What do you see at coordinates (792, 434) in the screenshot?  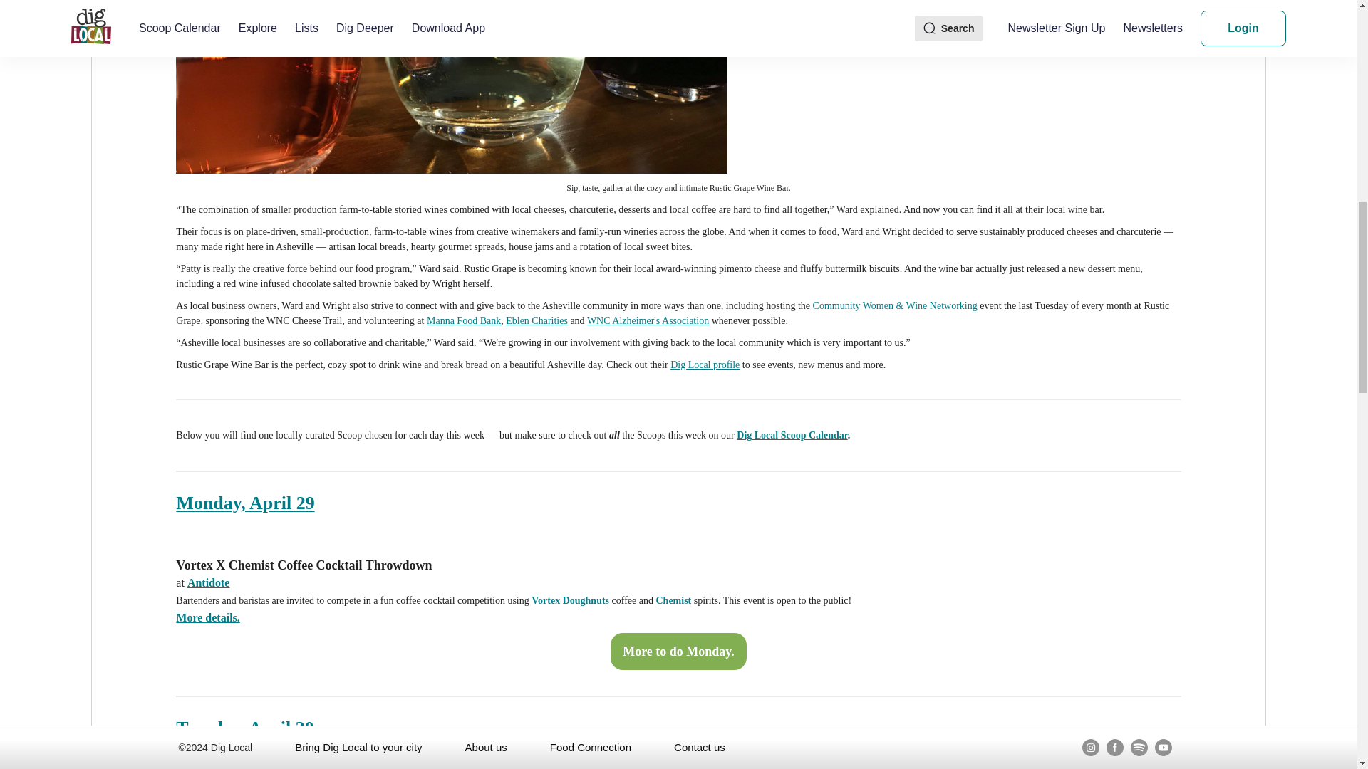 I see `Dig Local Scoop Calendar` at bounding box center [792, 434].